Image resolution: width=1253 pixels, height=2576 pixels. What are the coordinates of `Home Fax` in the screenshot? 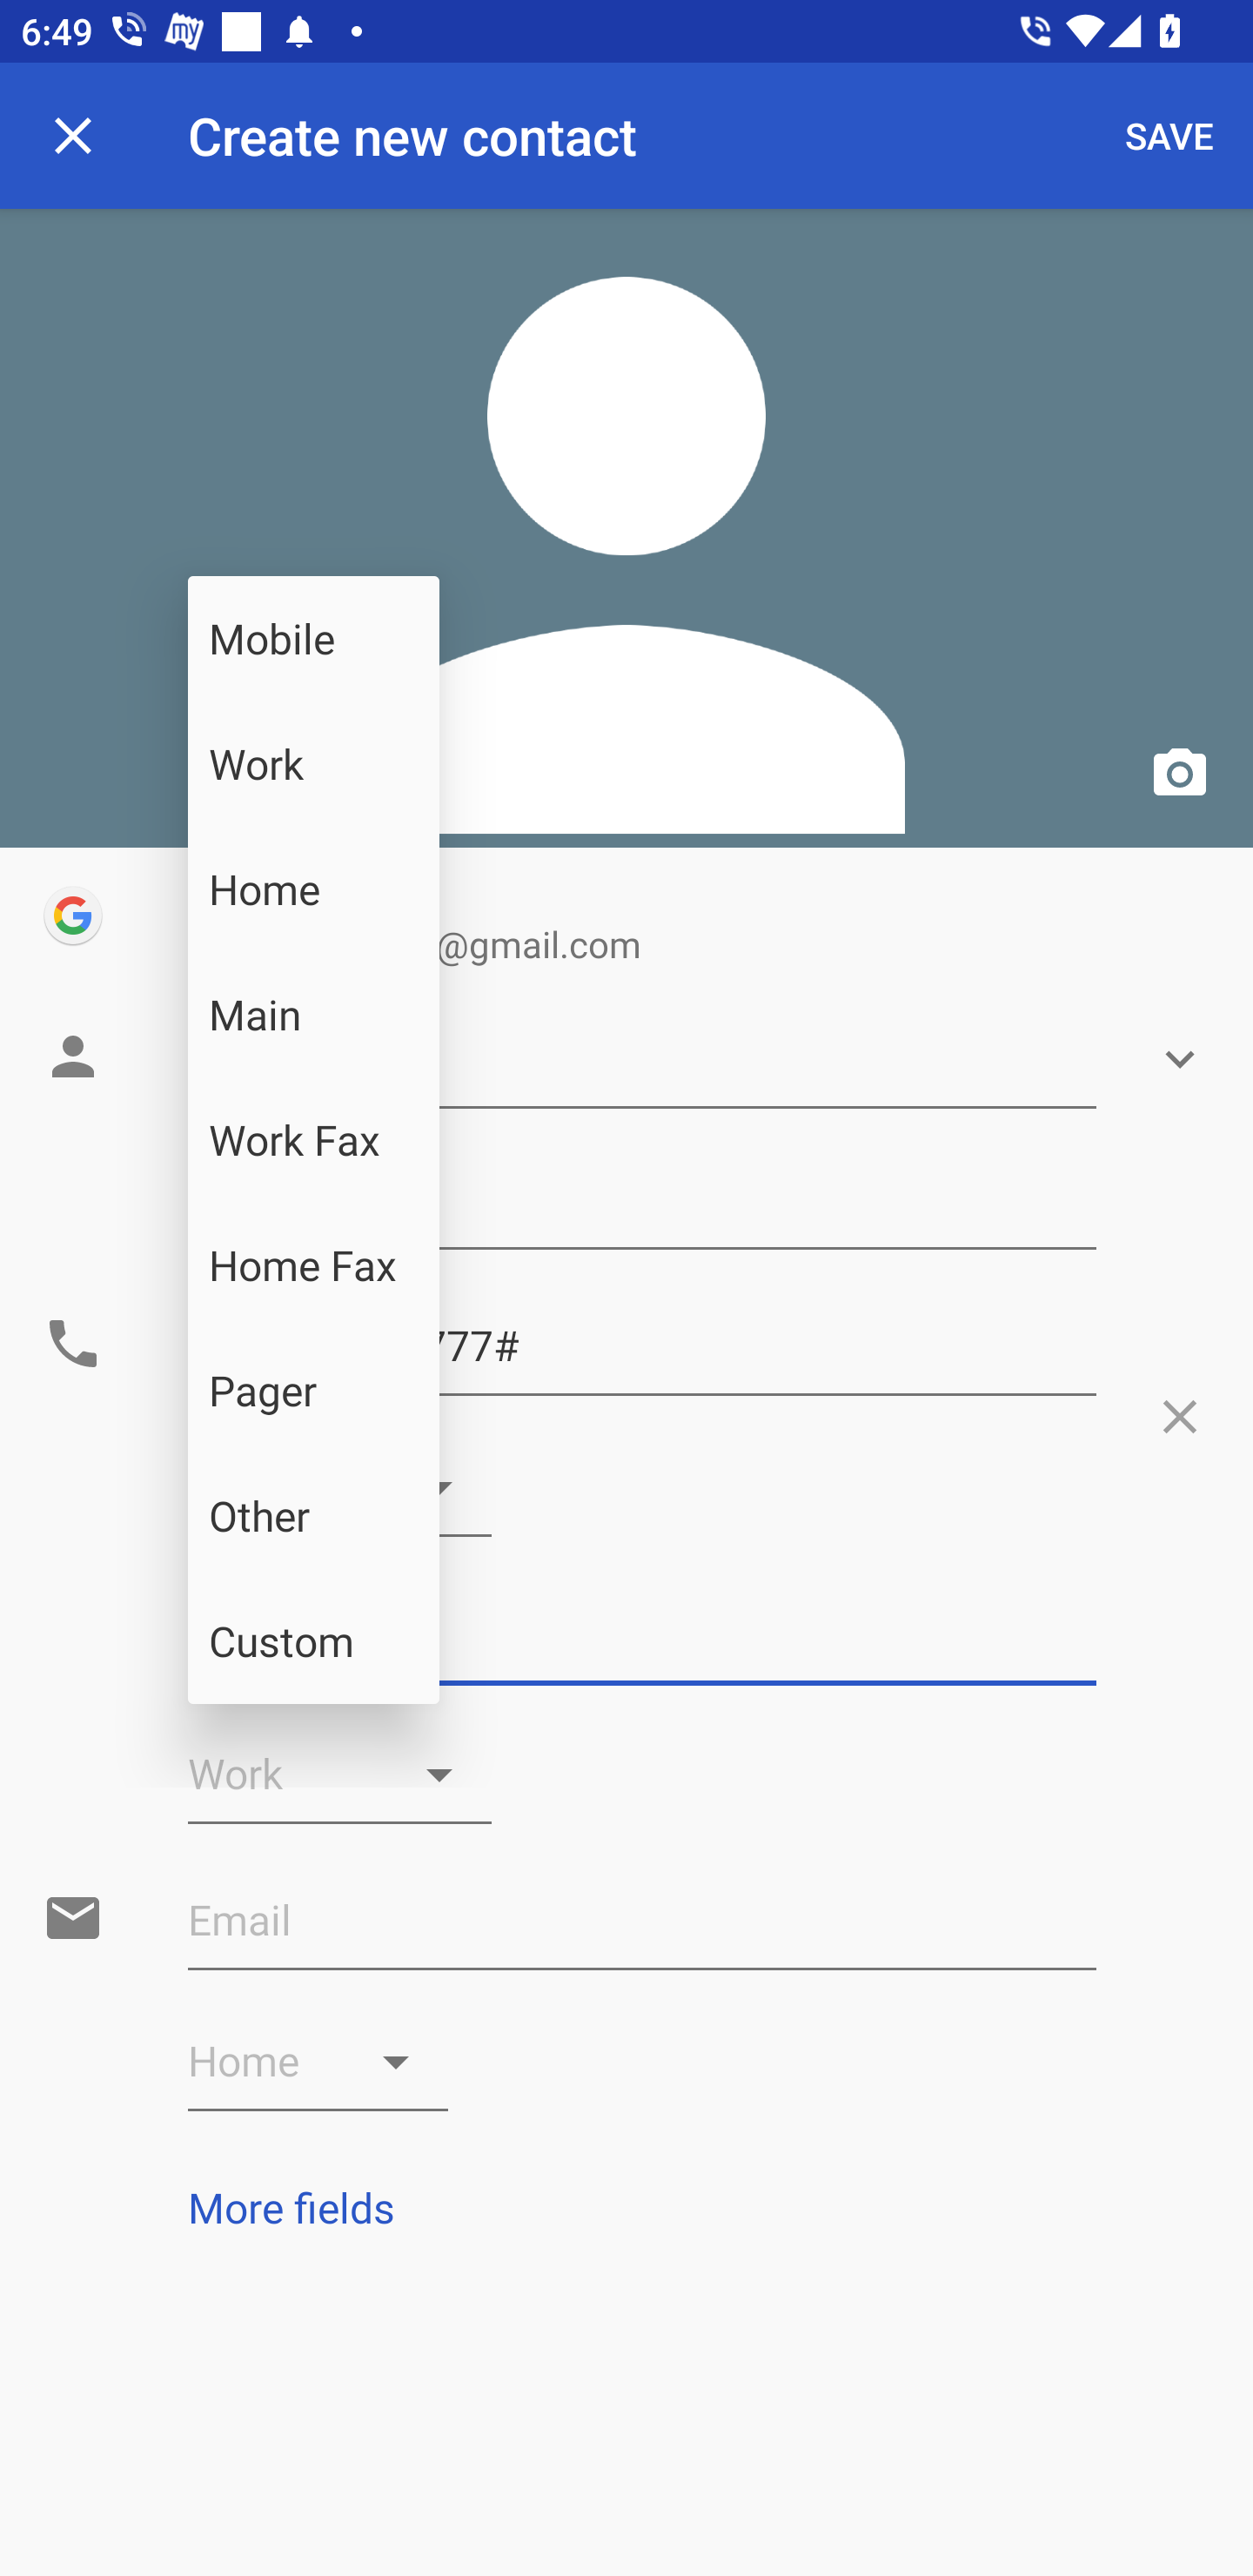 It's located at (313, 1265).